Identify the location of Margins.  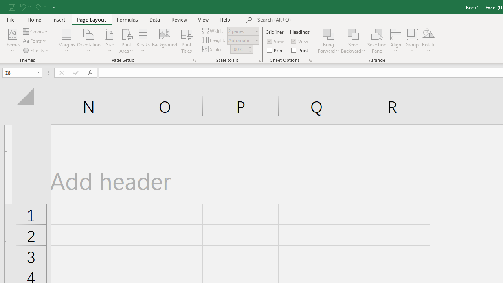
(67, 41).